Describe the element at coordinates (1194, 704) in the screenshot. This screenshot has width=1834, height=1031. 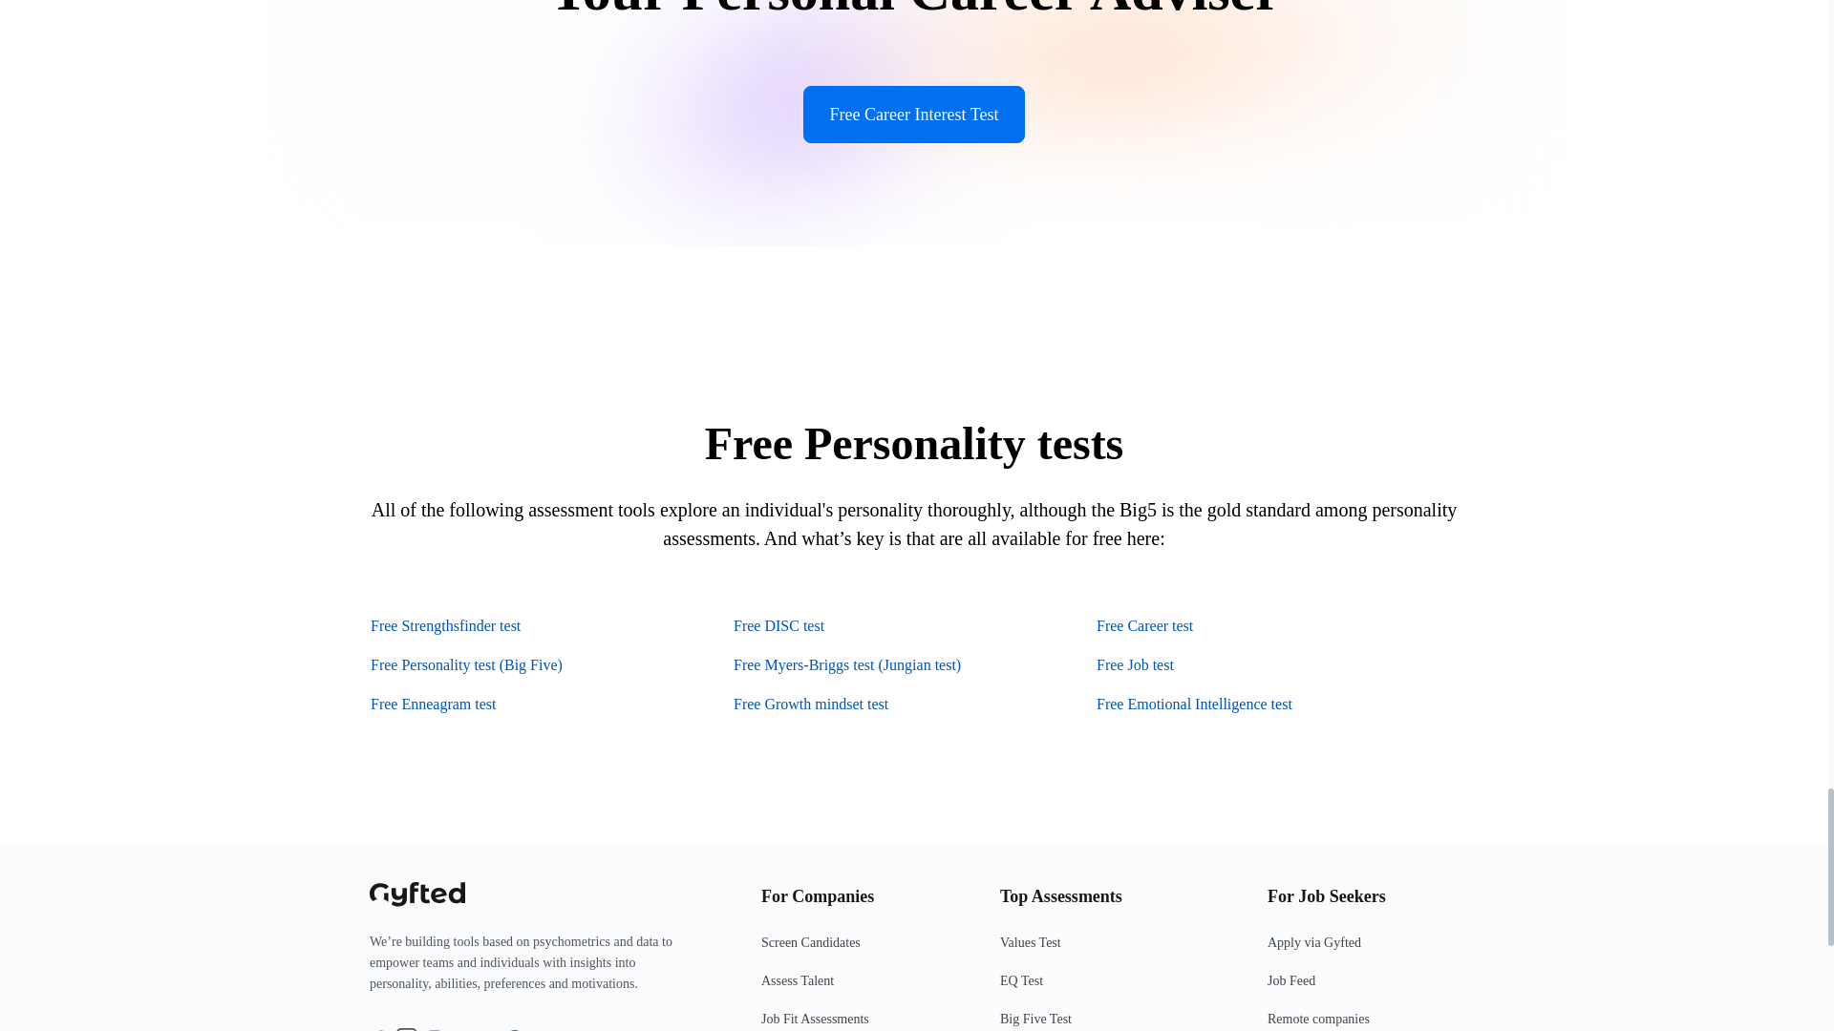
I see `Free Emotional Intelligence test` at that location.